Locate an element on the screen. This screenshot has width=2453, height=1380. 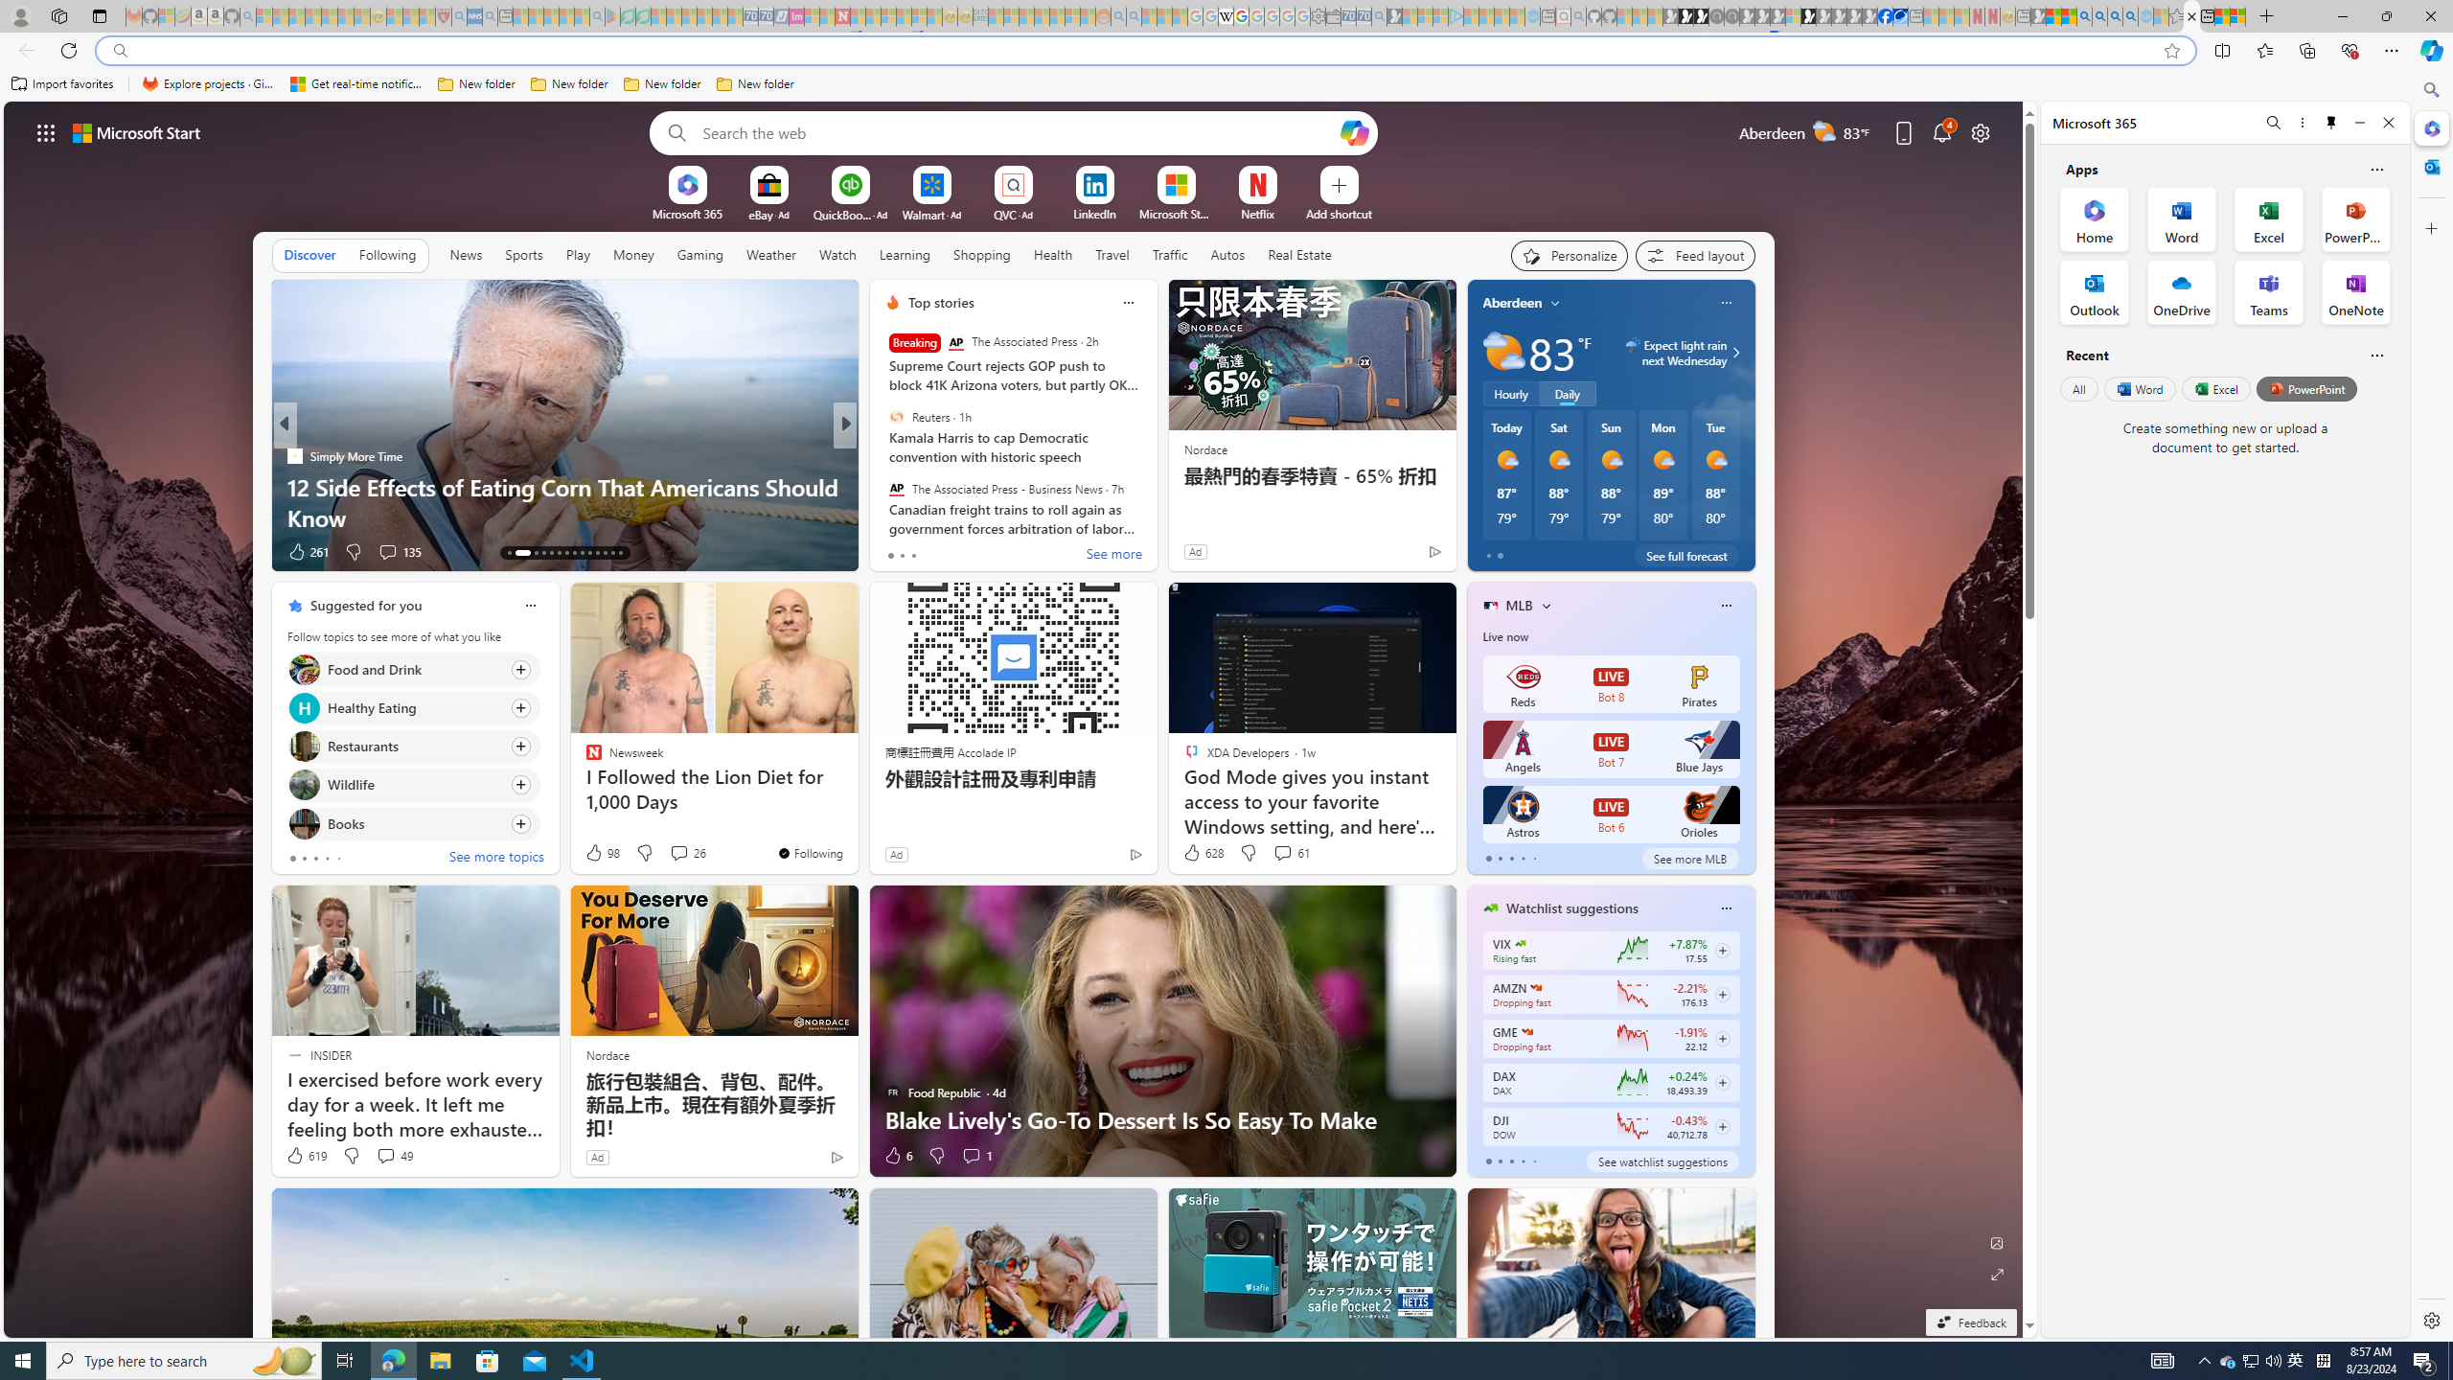
Target page - Wikipedia is located at coordinates (1225, 16).